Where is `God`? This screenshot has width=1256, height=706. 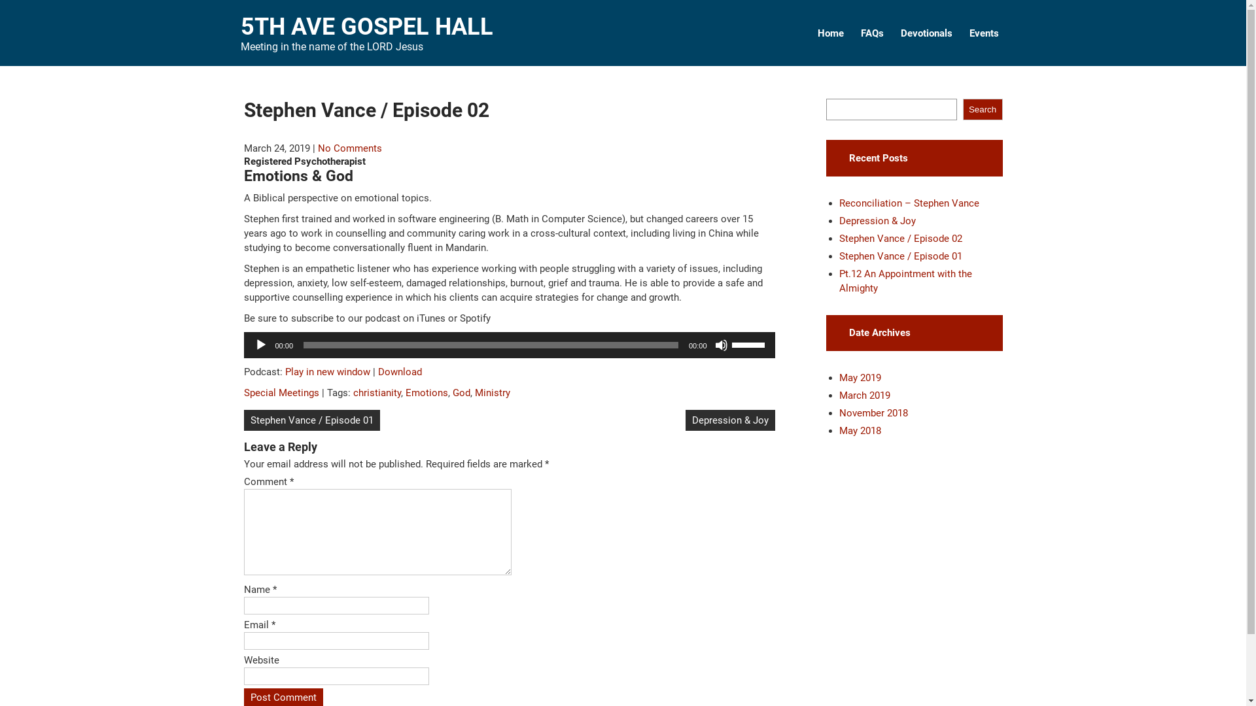
God is located at coordinates (462, 393).